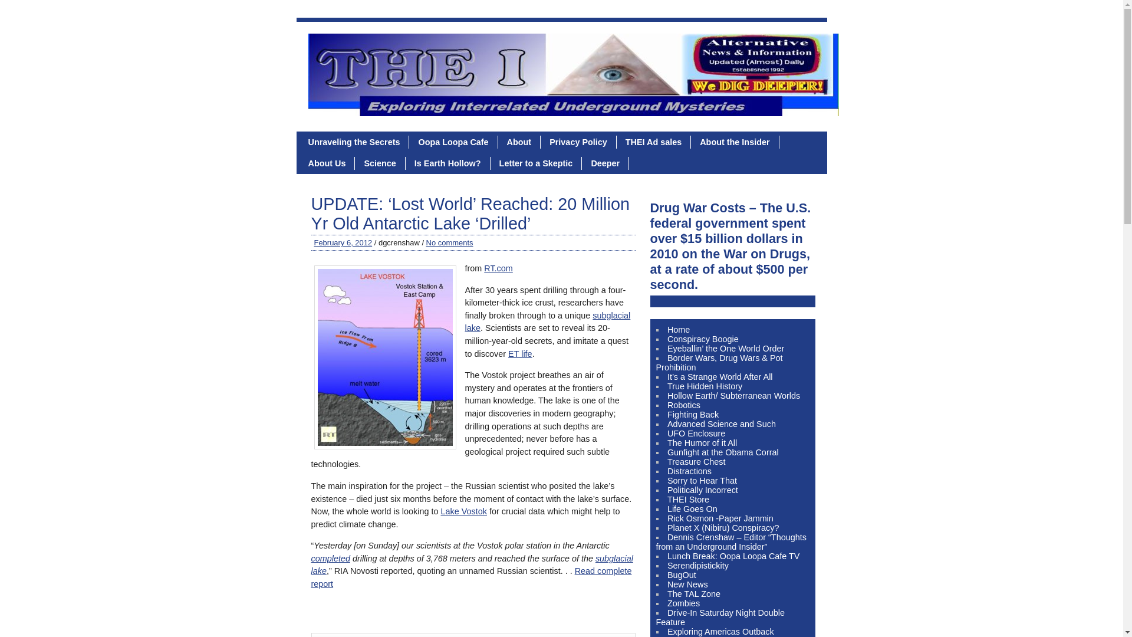  What do you see at coordinates (605, 163) in the screenshot?
I see `Deeper` at bounding box center [605, 163].